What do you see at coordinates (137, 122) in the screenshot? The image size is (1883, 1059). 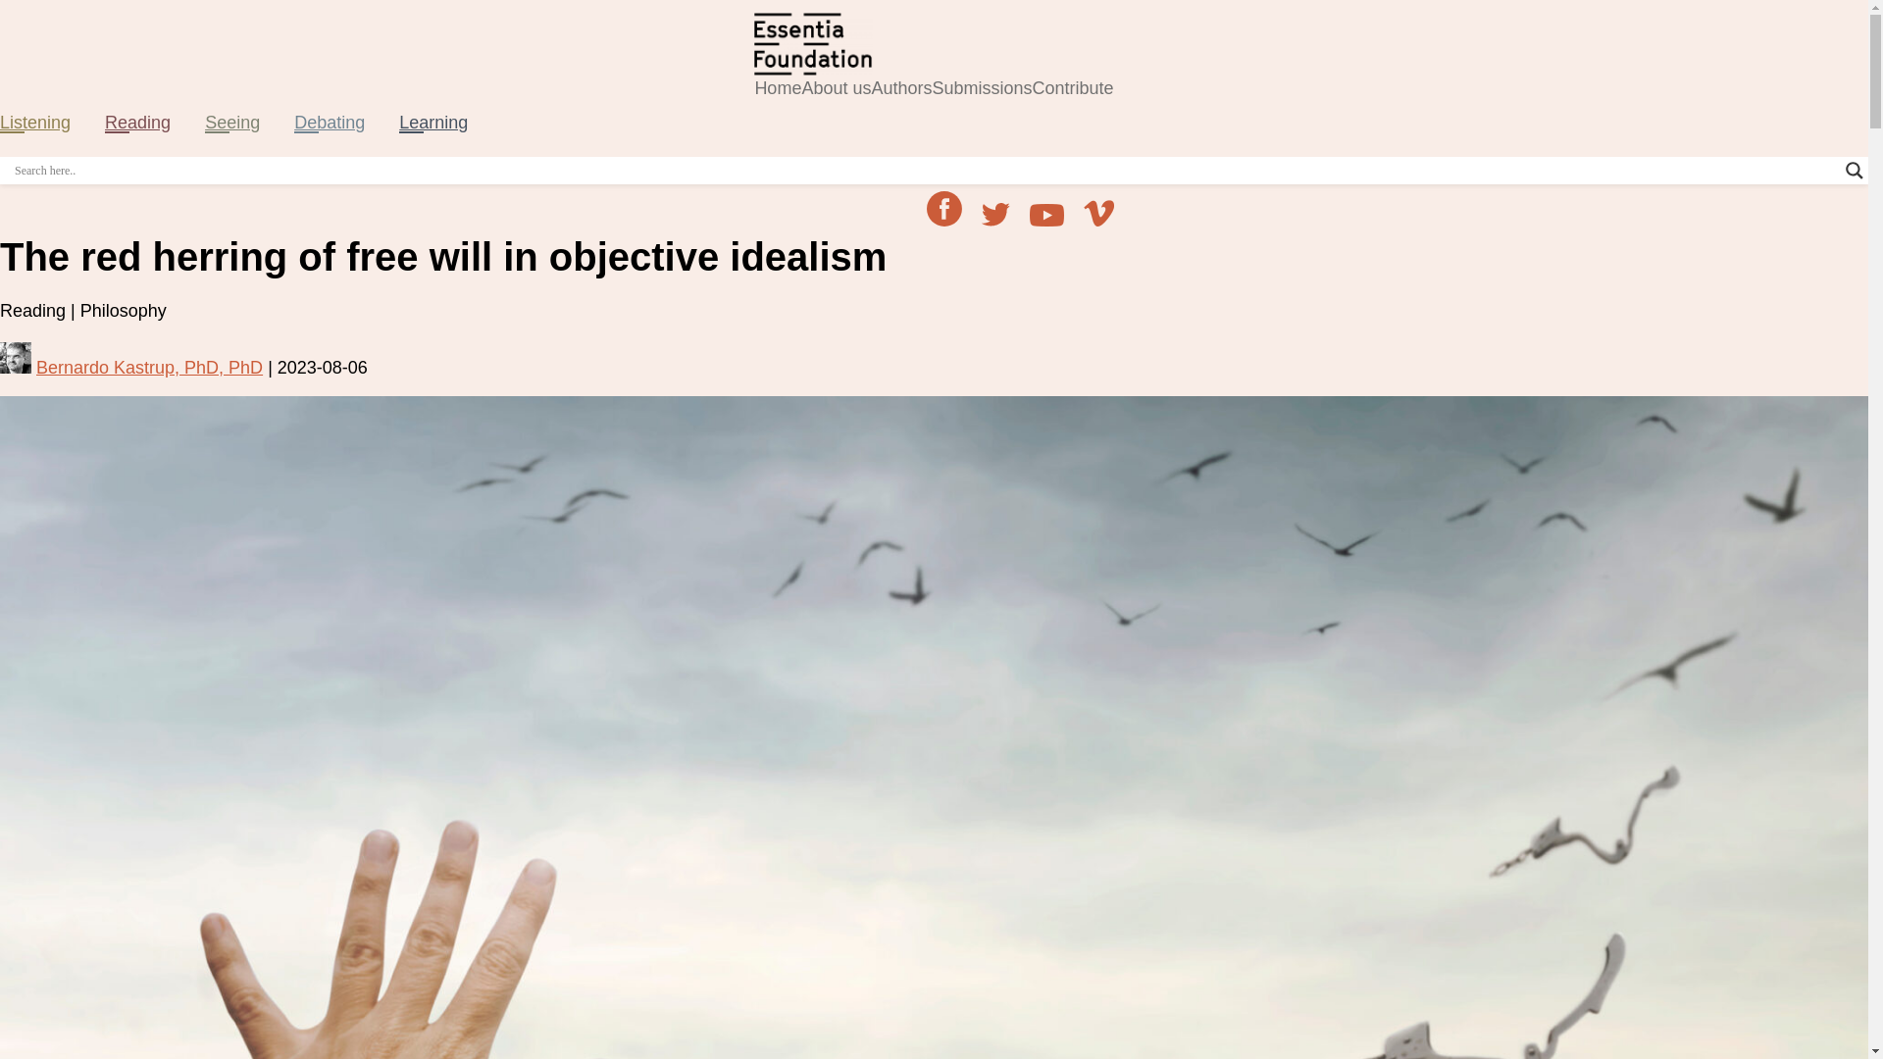 I see `Reading` at bounding box center [137, 122].